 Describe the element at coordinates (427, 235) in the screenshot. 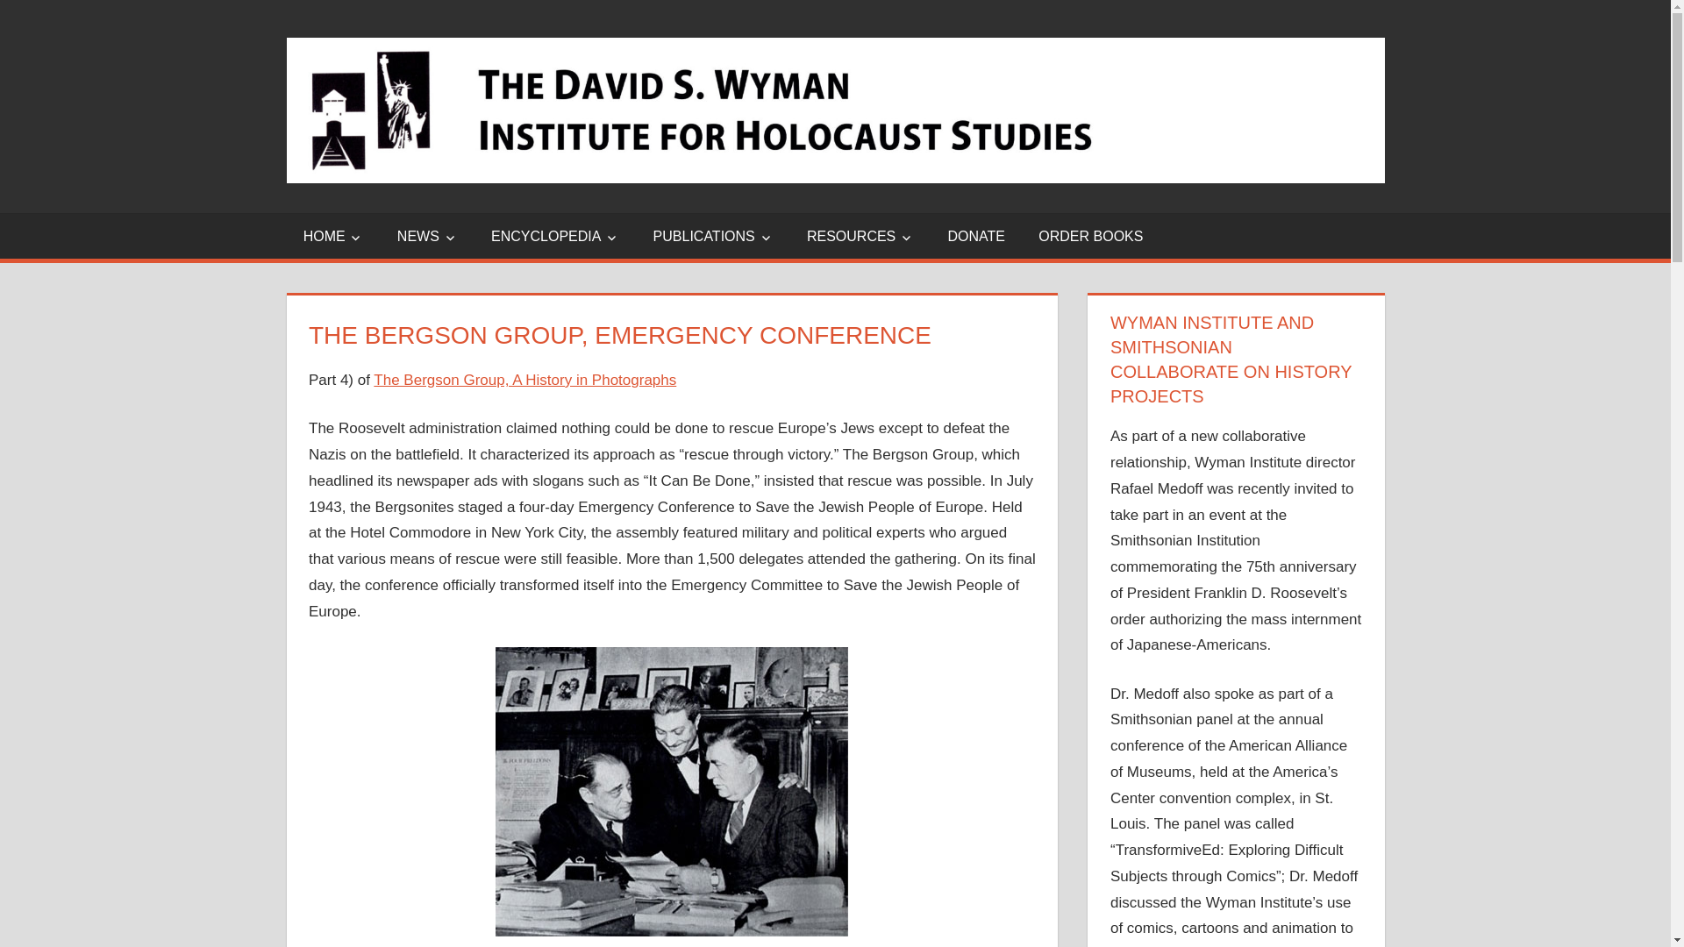

I see `NEWS` at that location.